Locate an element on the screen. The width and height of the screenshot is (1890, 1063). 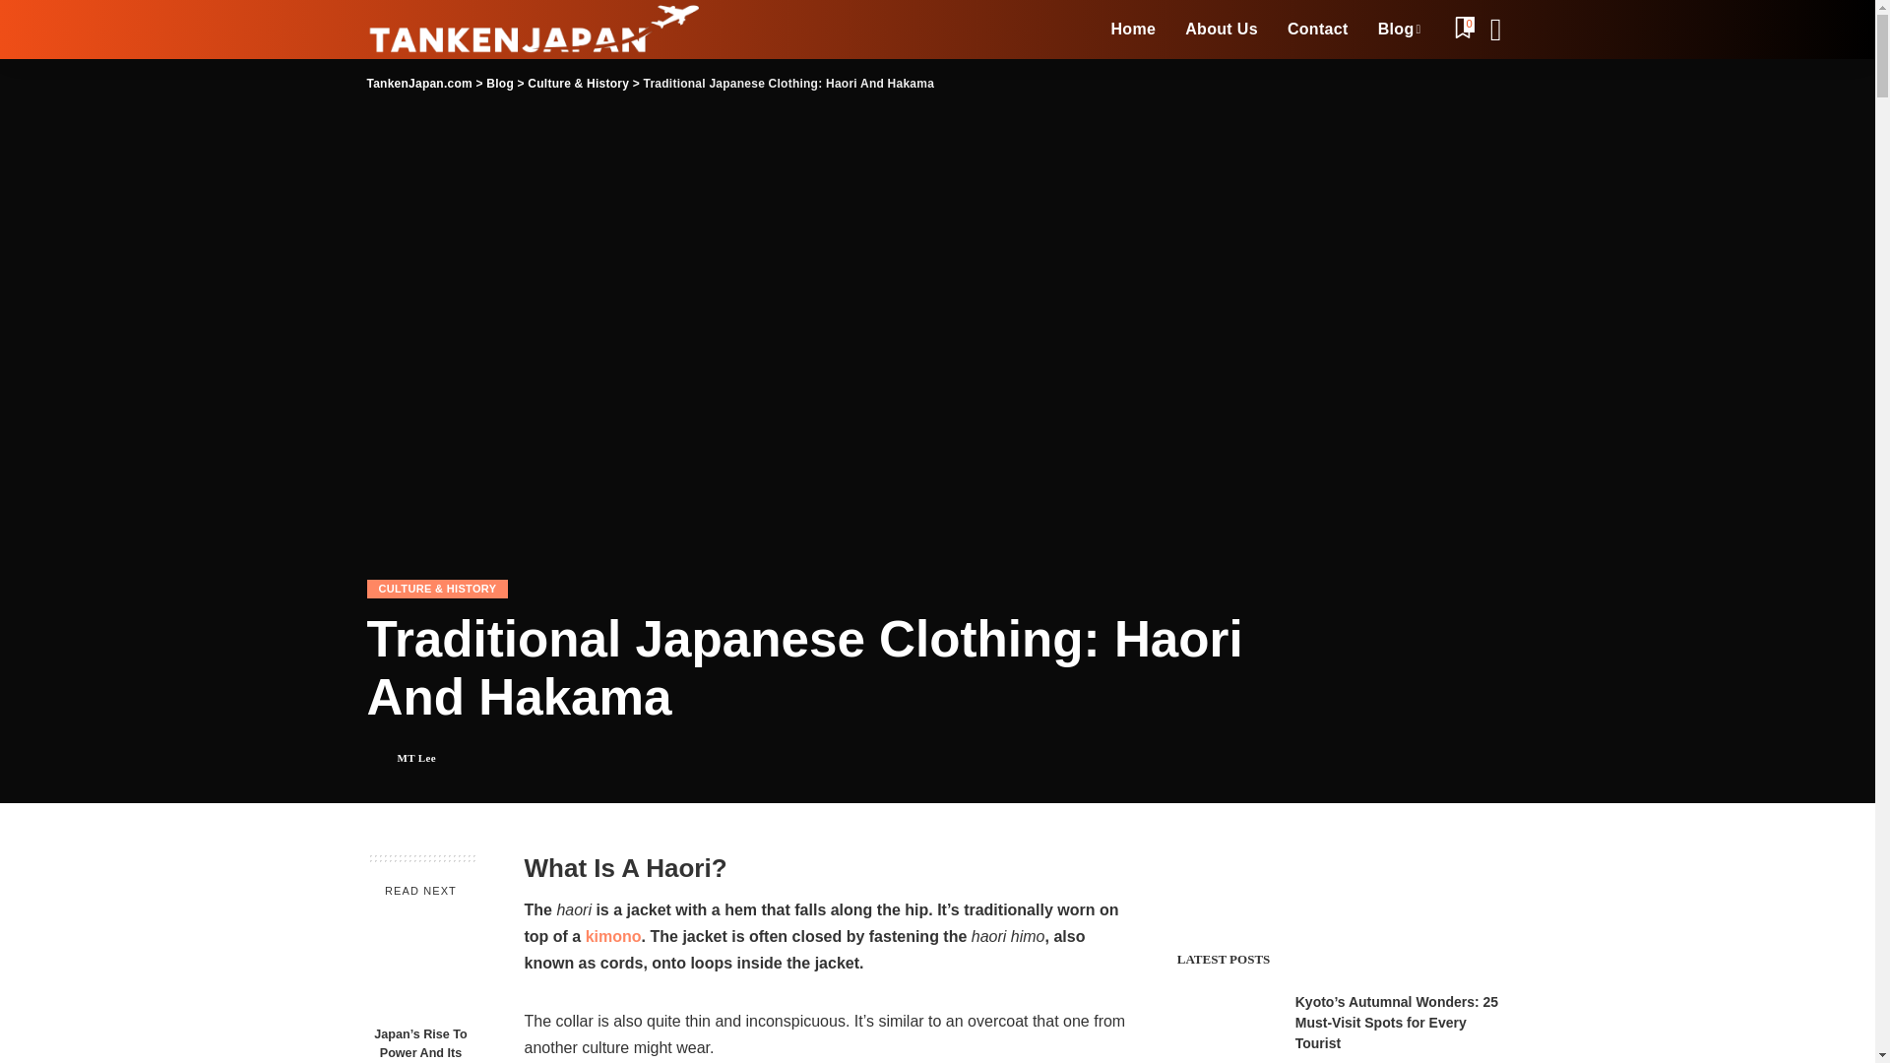
Blog is located at coordinates (1400, 30).